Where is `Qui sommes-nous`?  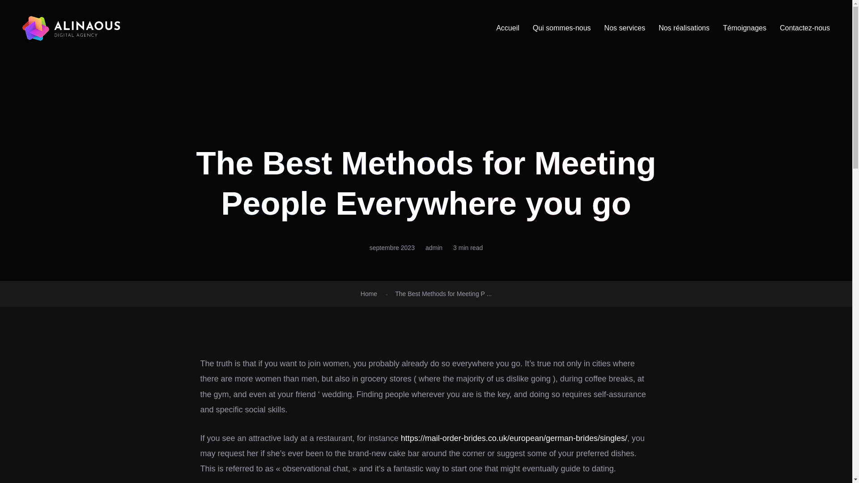 Qui sommes-nous is located at coordinates (561, 28).